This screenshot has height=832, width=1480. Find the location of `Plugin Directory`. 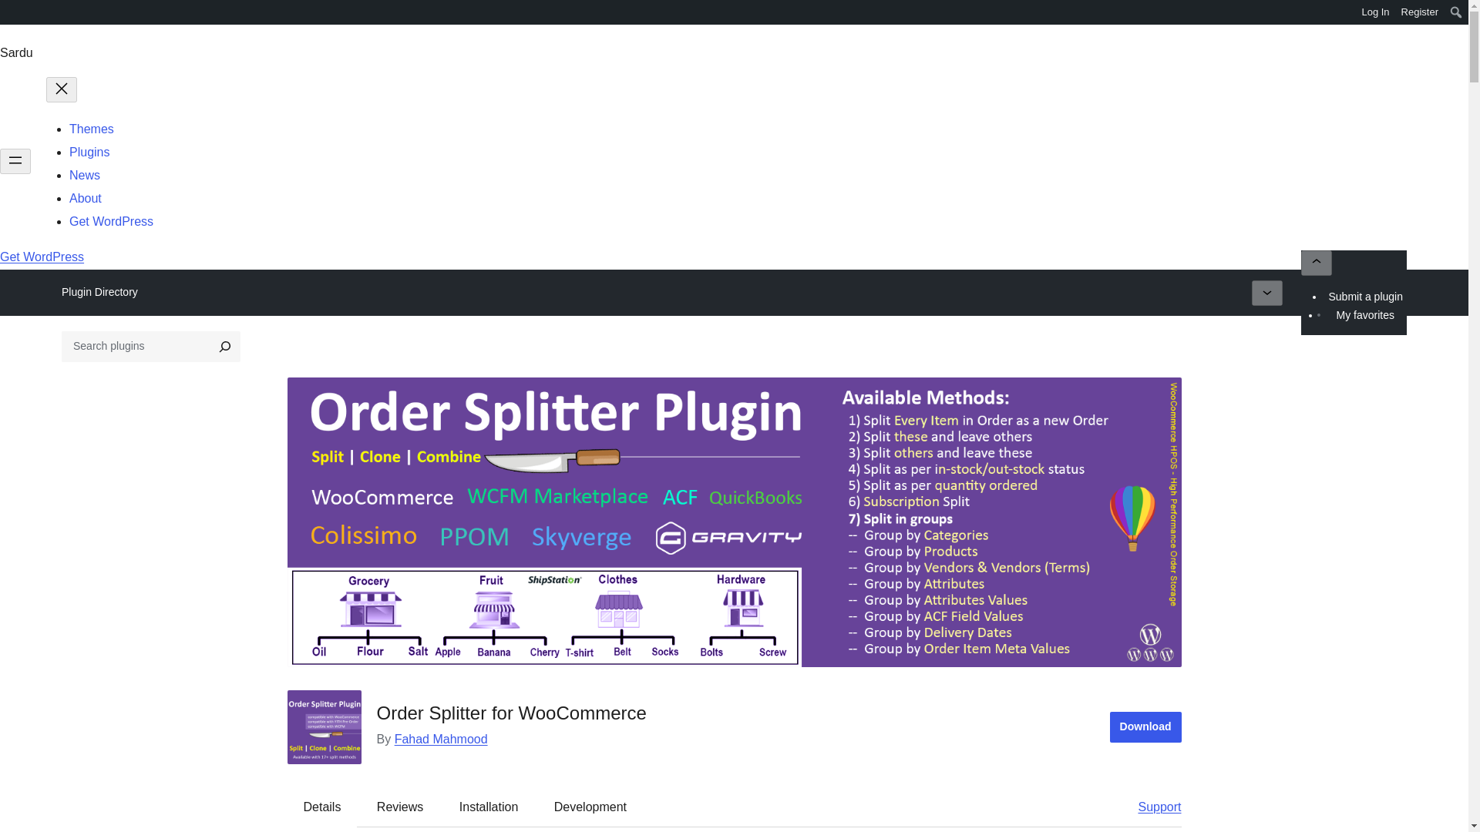

Plugin Directory is located at coordinates (99, 292).